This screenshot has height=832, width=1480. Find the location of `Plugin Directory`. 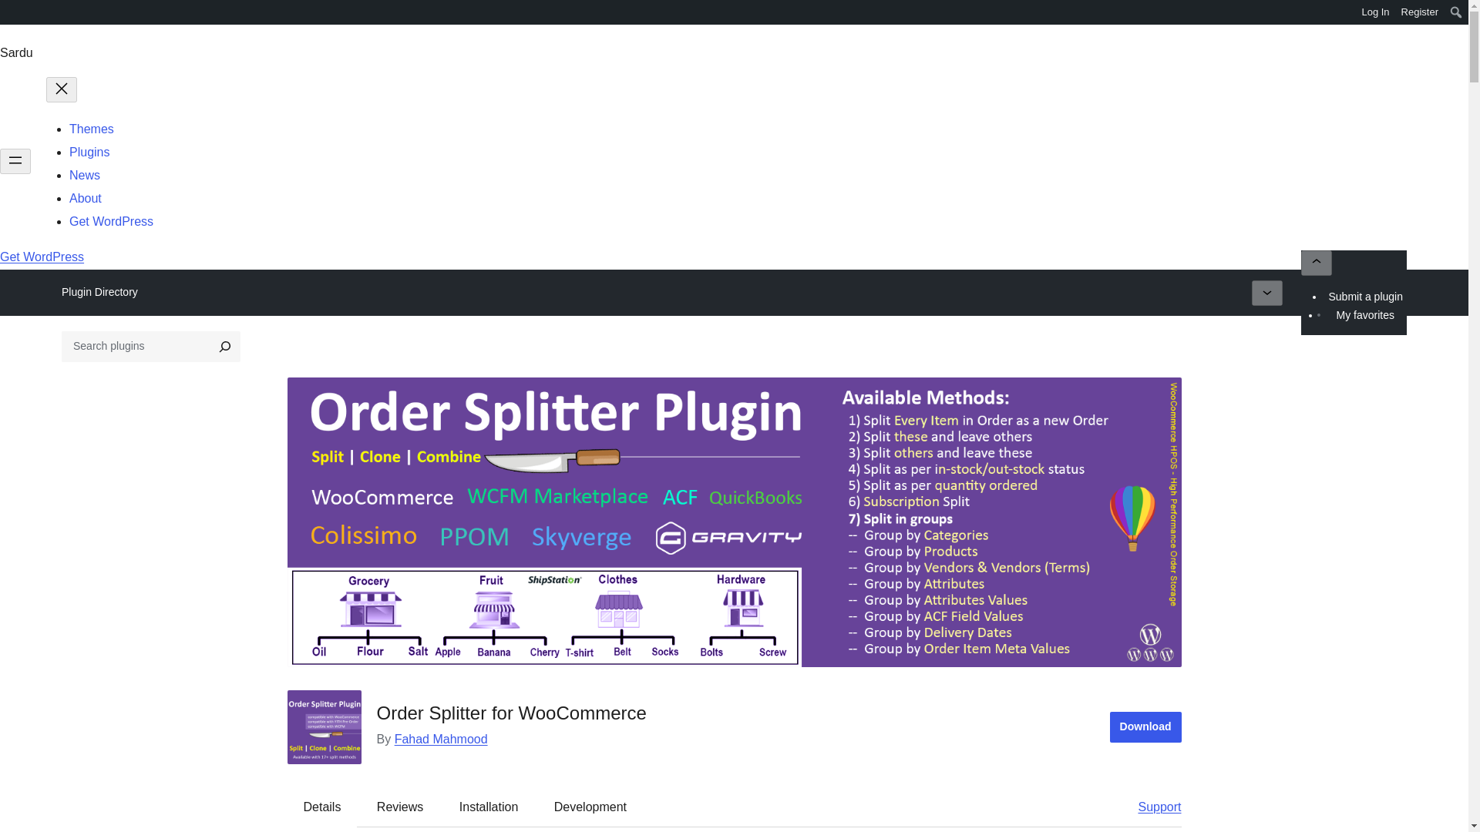

Plugin Directory is located at coordinates (99, 292).